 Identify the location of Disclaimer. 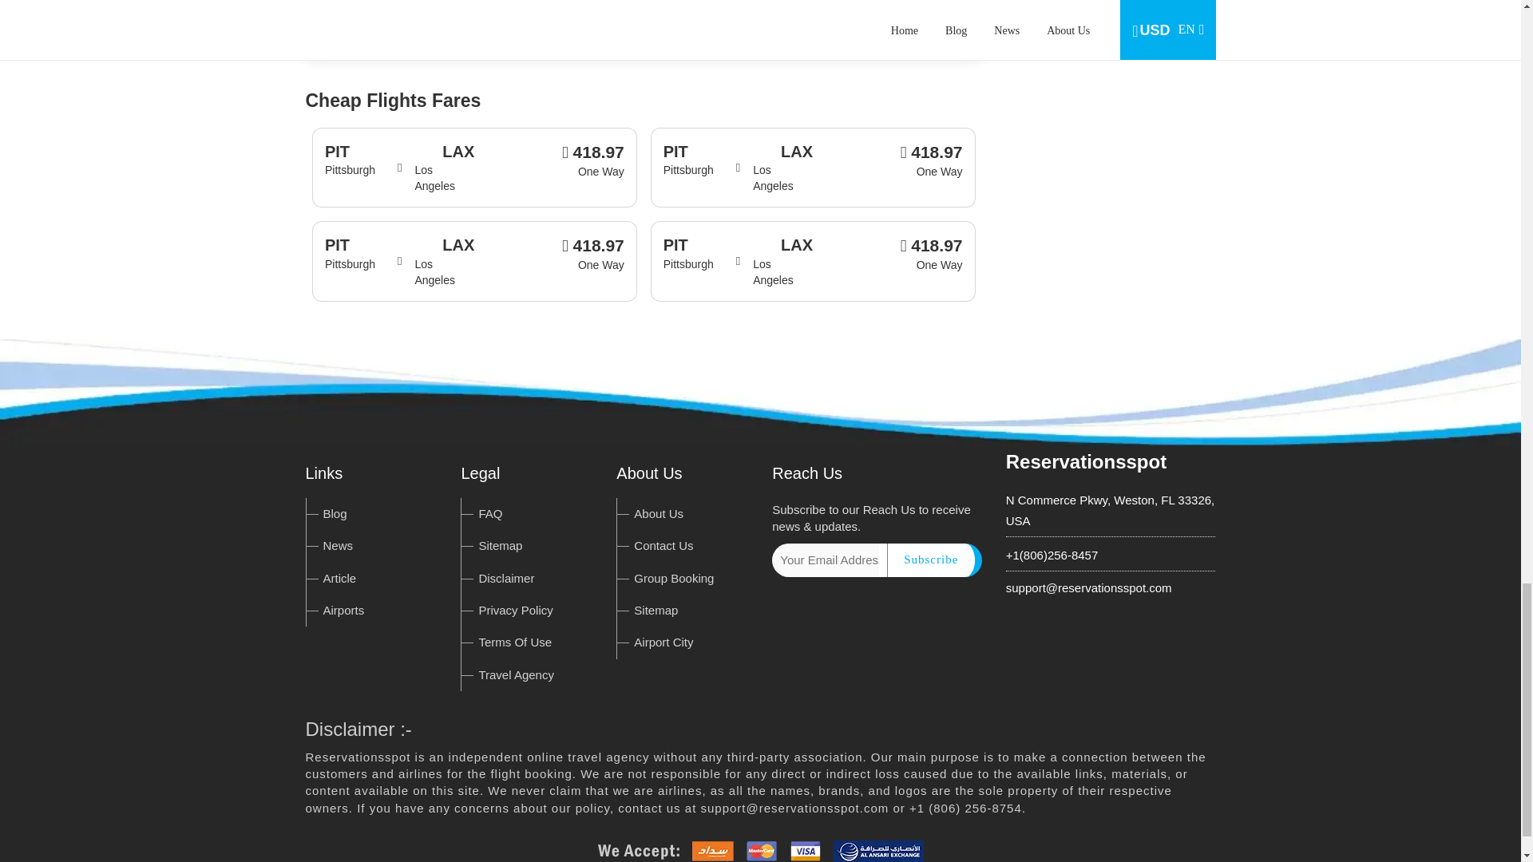
(506, 578).